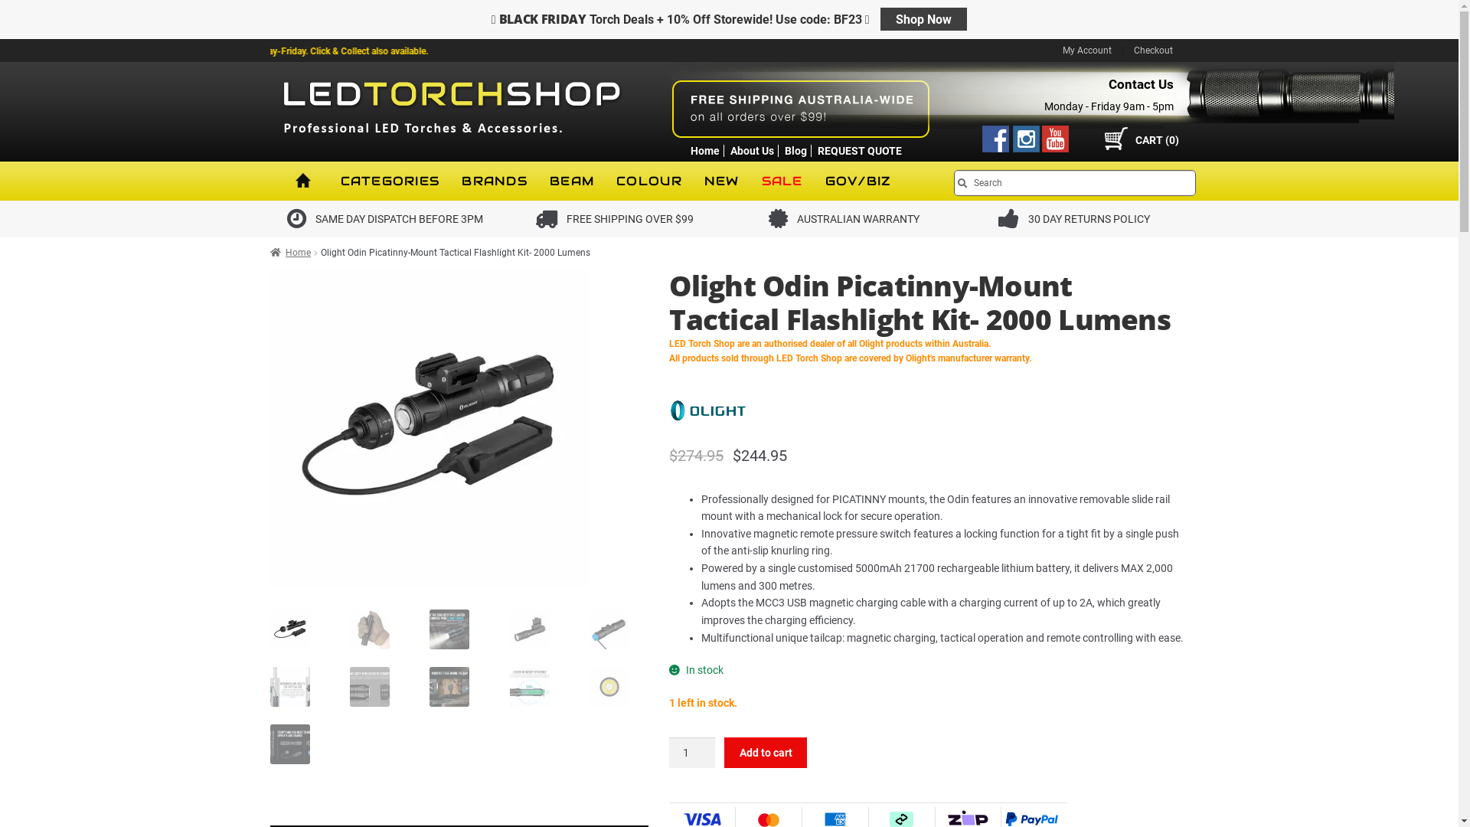  Describe the element at coordinates (572, 181) in the screenshot. I see `BEAM` at that location.